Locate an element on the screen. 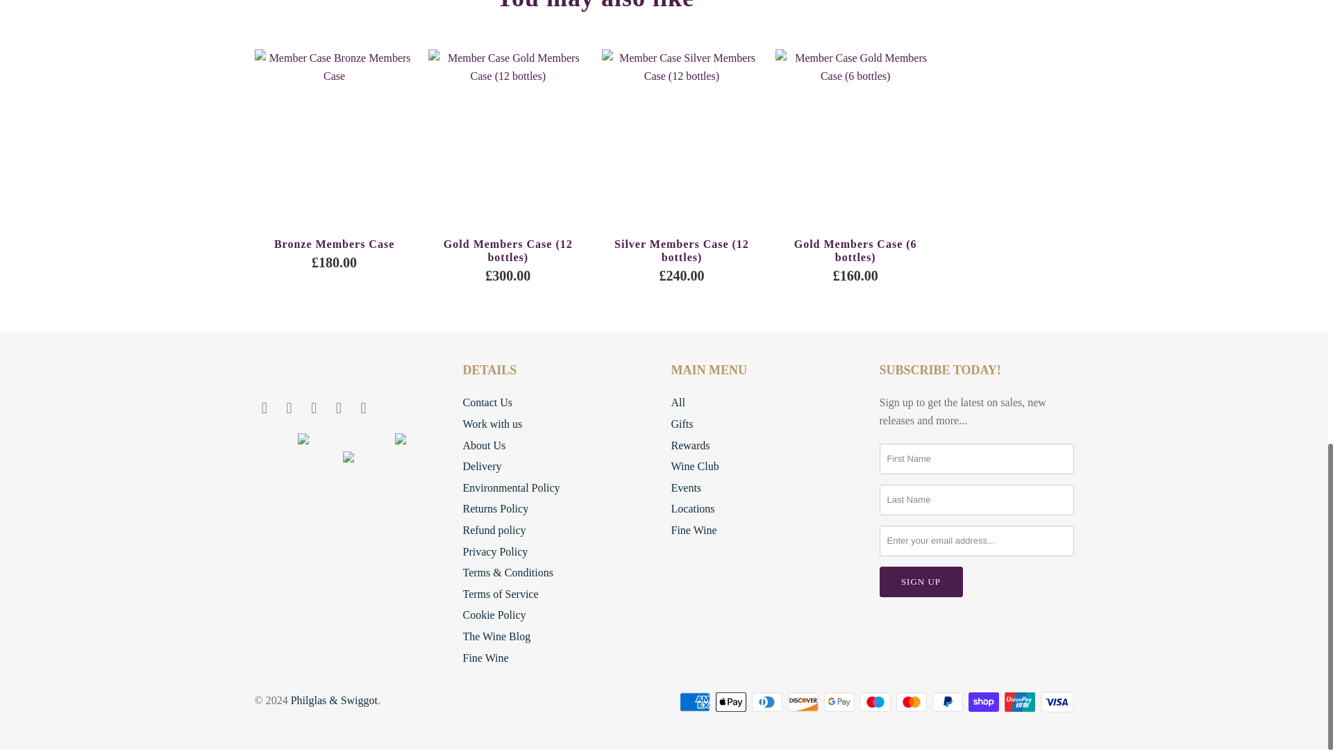 Image resolution: width=1333 pixels, height=750 pixels. PayPal is located at coordinates (948, 701).